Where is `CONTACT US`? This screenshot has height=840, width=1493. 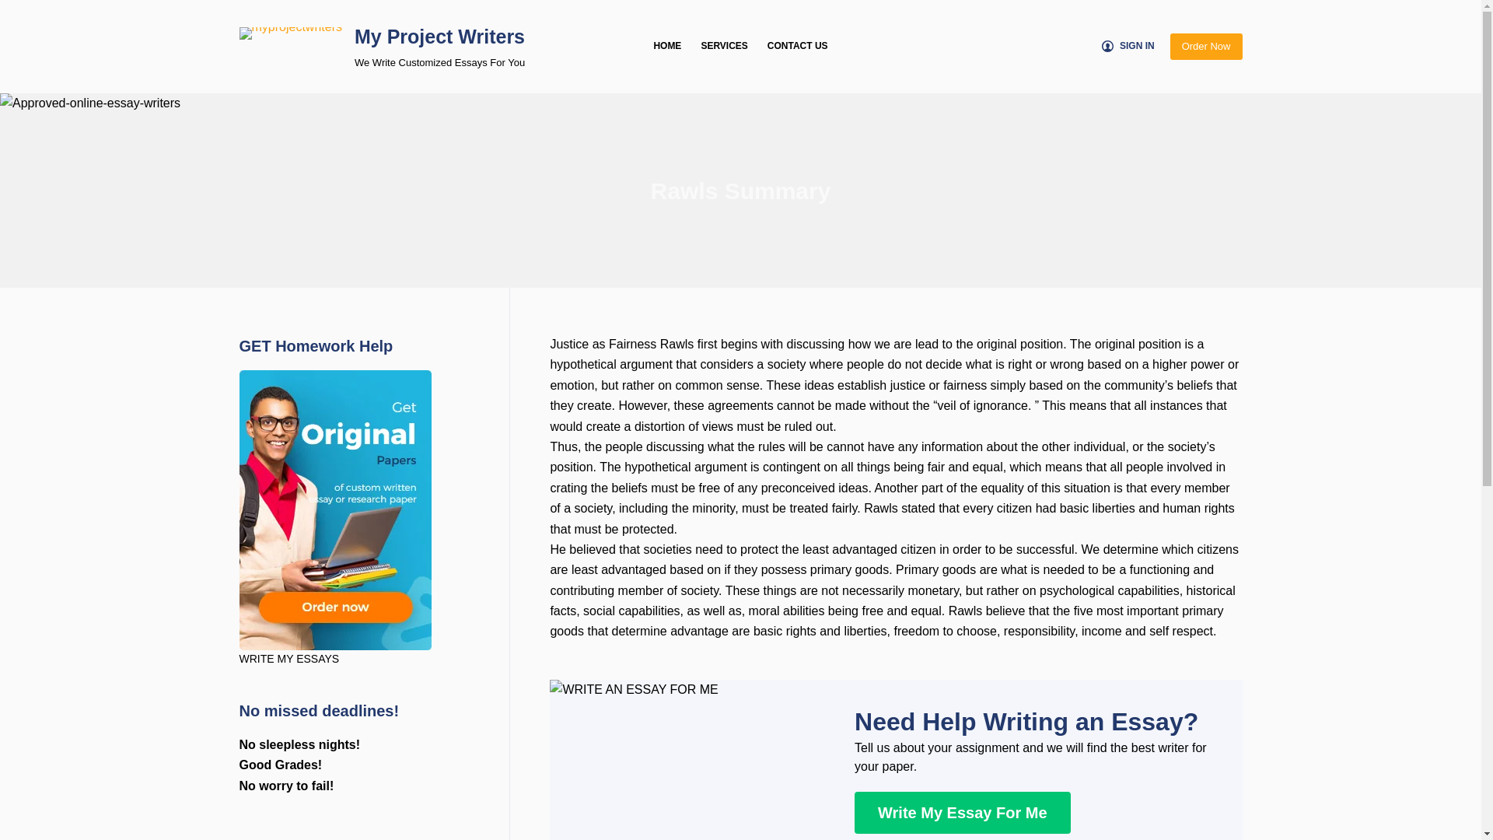
CONTACT US is located at coordinates (797, 47).